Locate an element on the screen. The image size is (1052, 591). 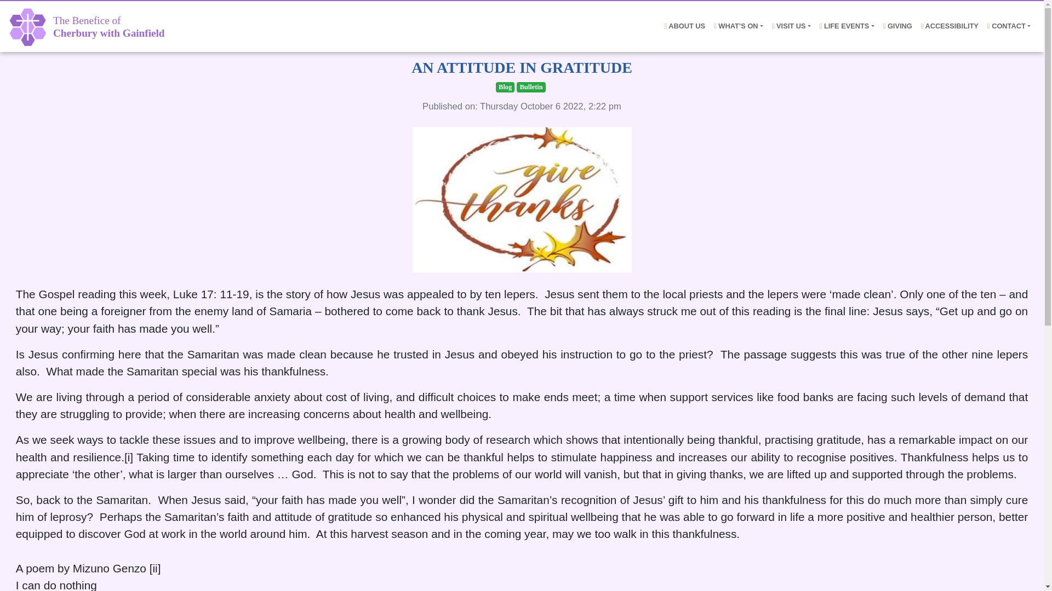
GIVING is located at coordinates (109, 26).